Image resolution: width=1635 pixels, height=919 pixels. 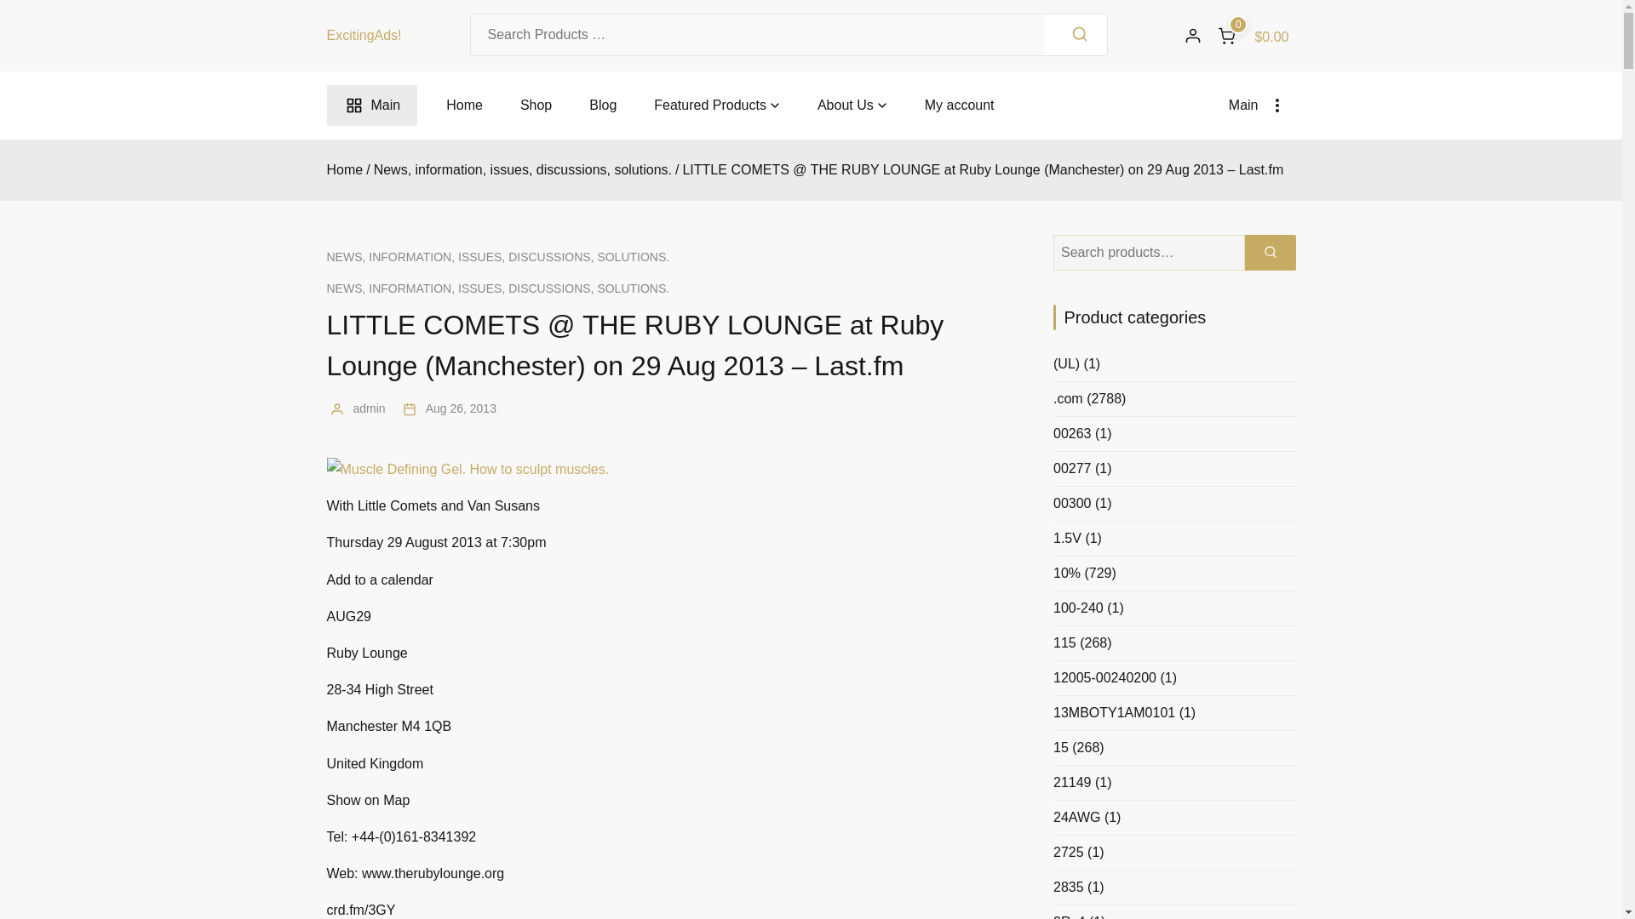 I want to click on admin, so click(x=368, y=408).